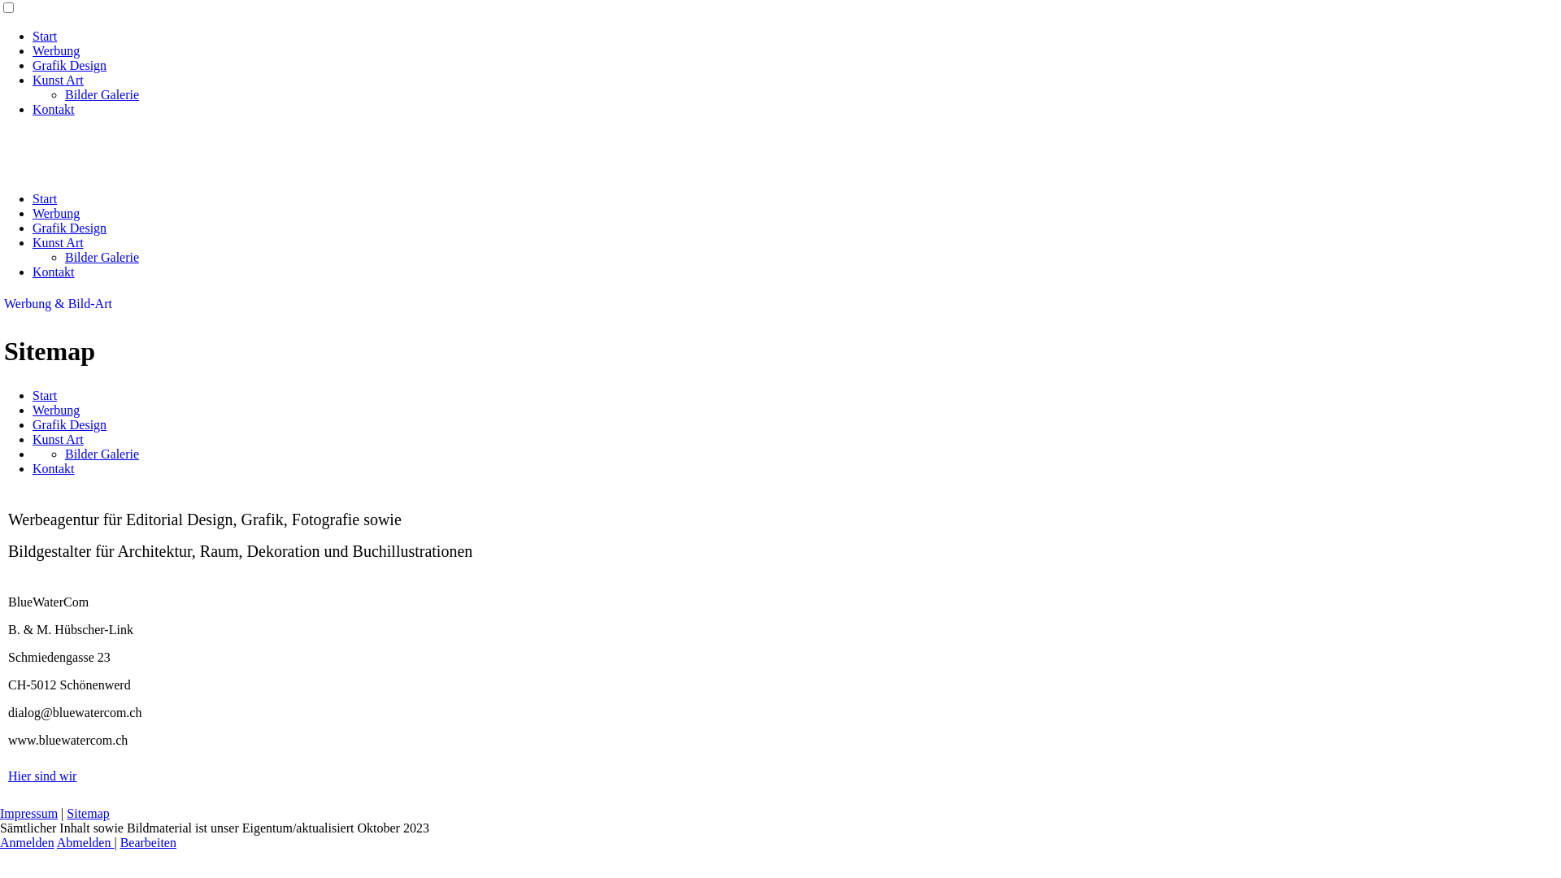 The image size is (1561, 878). I want to click on Grafik Design, so click(70, 424).